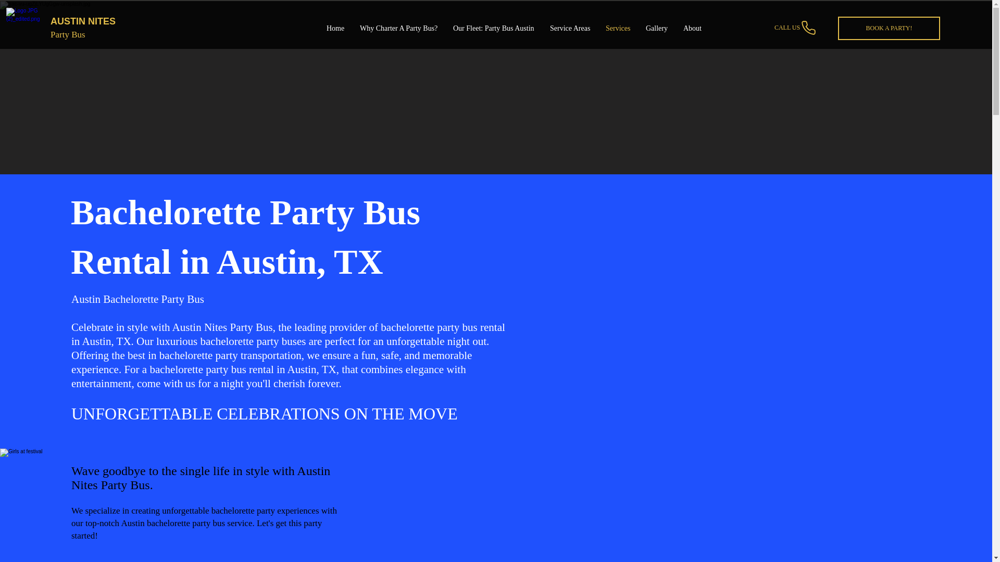  What do you see at coordinates (692, 28) in the screenshot?
I see `About` at bounding box center [692, 28].